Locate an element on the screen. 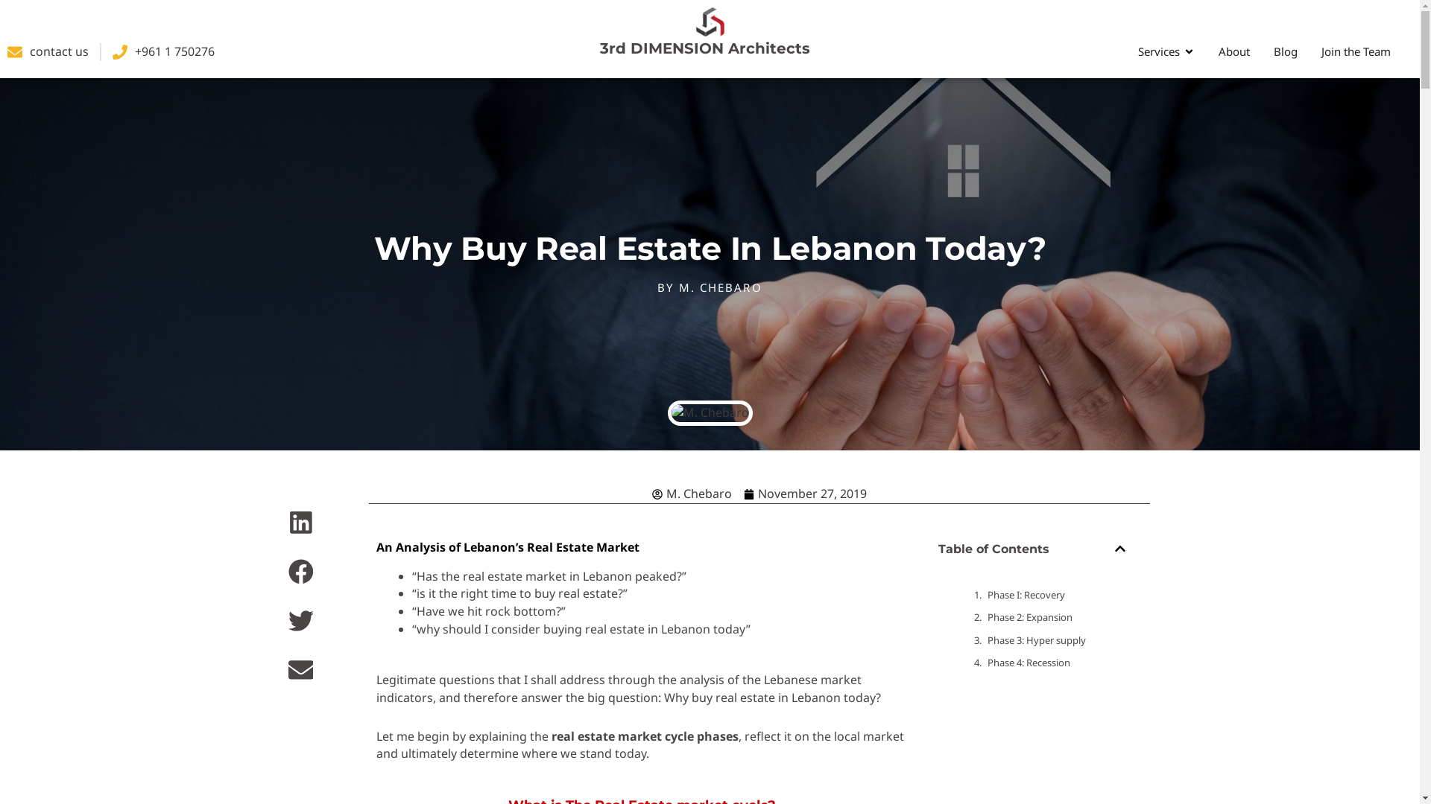  contact us is located at coordinates (48, 52).